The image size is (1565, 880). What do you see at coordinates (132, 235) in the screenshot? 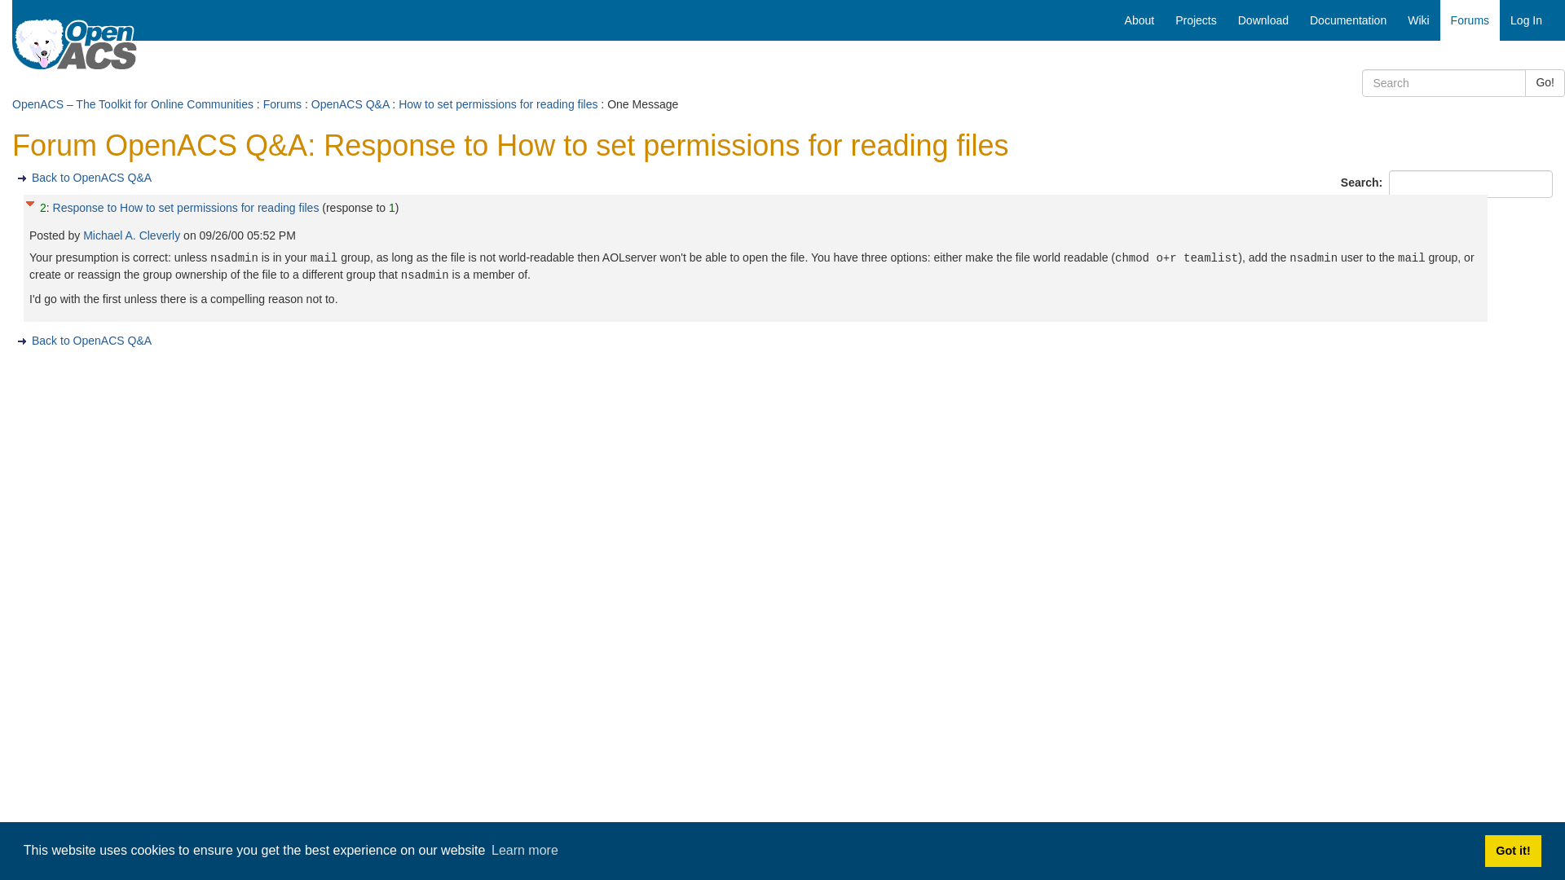
I see `Michael A. Cleverly` at bounding box center [132, 235].